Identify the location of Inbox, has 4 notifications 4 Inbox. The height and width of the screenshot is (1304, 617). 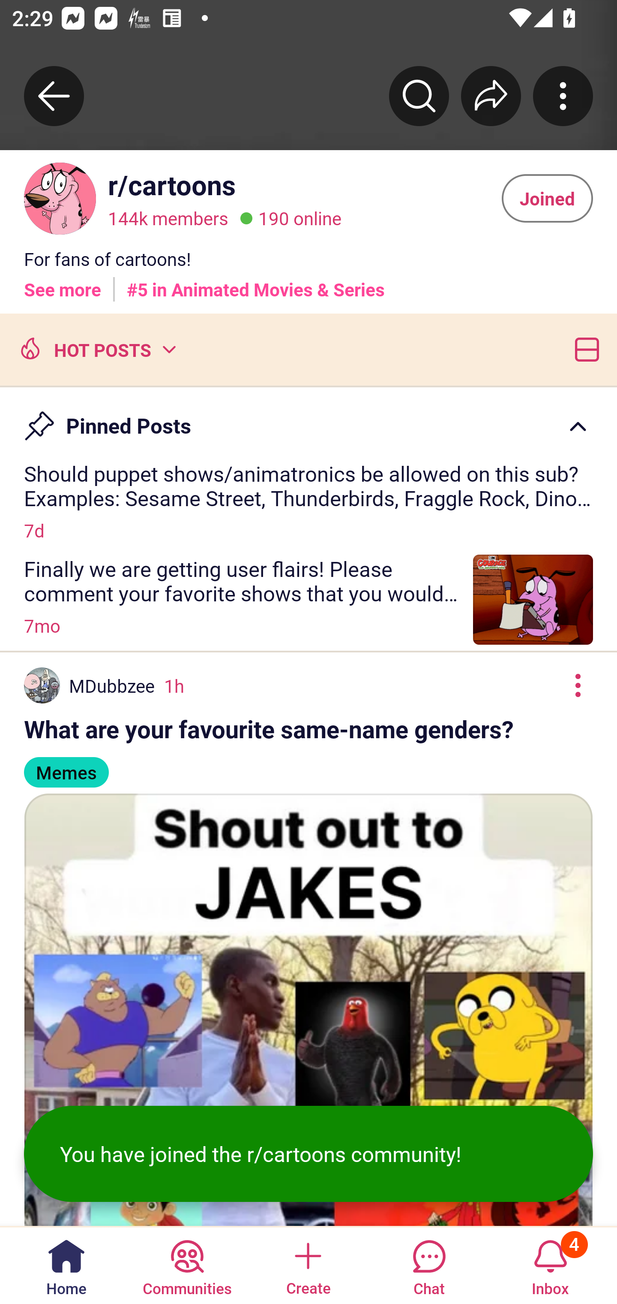
(550, 1265).